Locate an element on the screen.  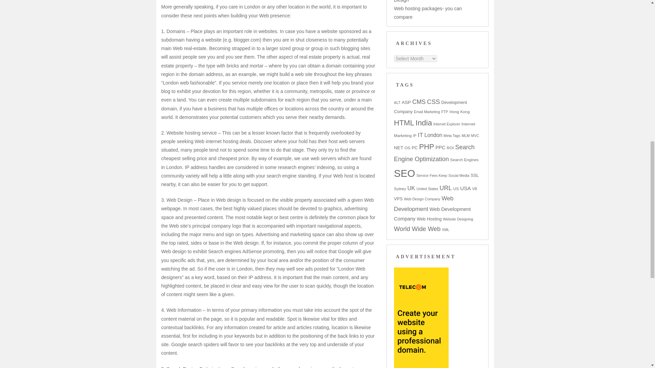
Web hosting packages- you can compare is located at coordinates (428, 13).